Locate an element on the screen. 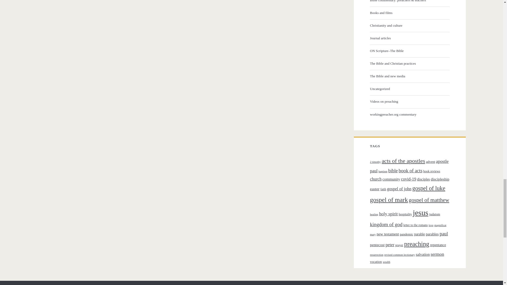 Image resolution: width=507 pixels, height=285 pixels. Books and films is located at coordinates (409, 13).